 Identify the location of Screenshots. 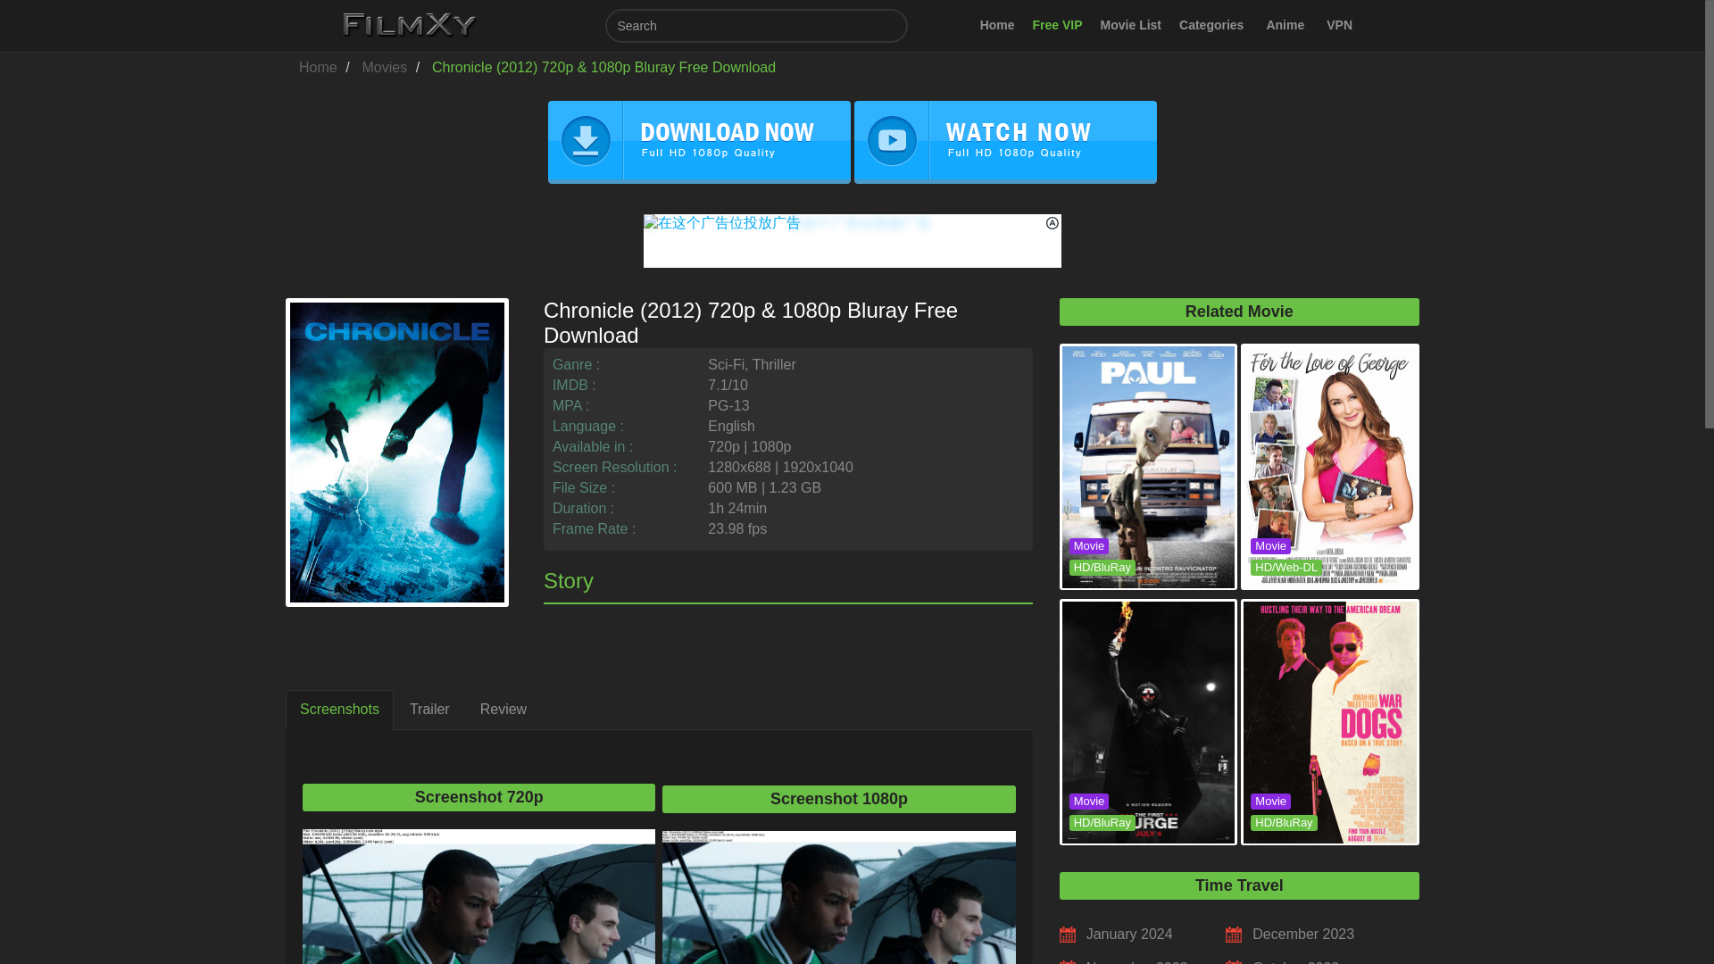
(339, 710).